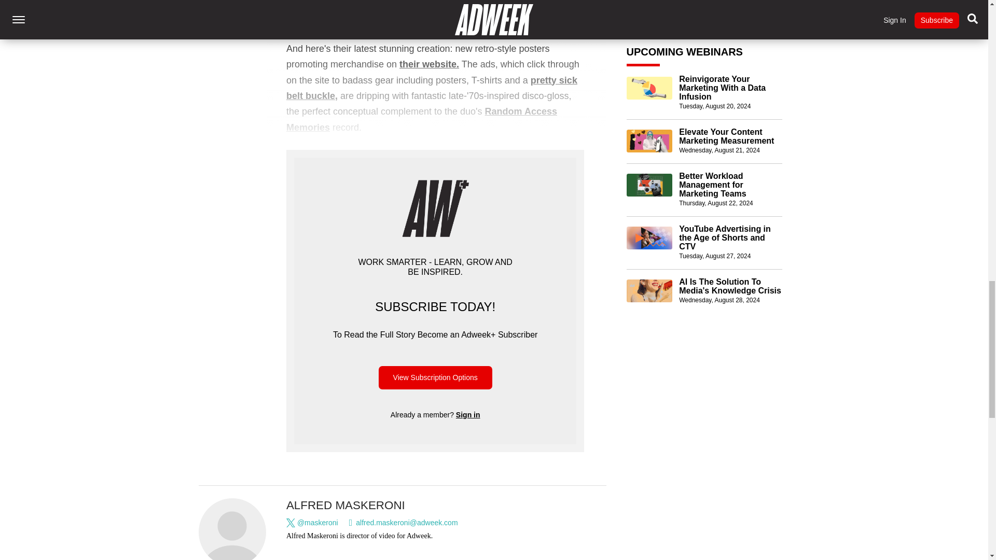  Describe the element at coordinates (649, 195) in the screenshot. I see `PixabilityWebinar082724Header` at that location.